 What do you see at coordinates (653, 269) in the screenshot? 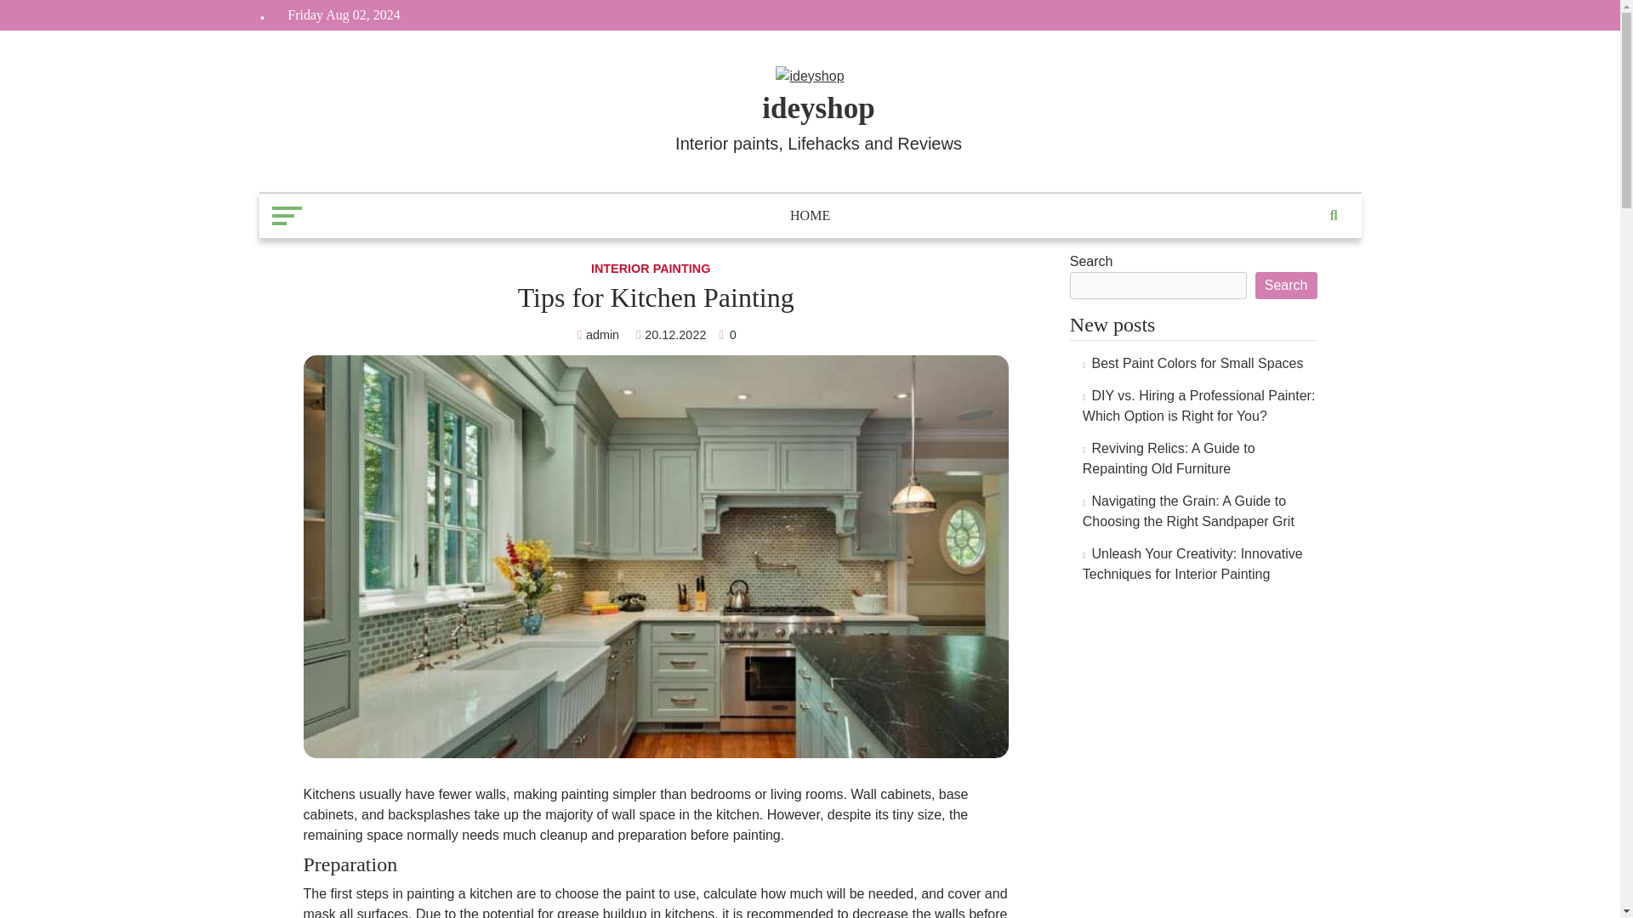
I see `INTERIOR PAINTING` at bounding box center [653, 269].